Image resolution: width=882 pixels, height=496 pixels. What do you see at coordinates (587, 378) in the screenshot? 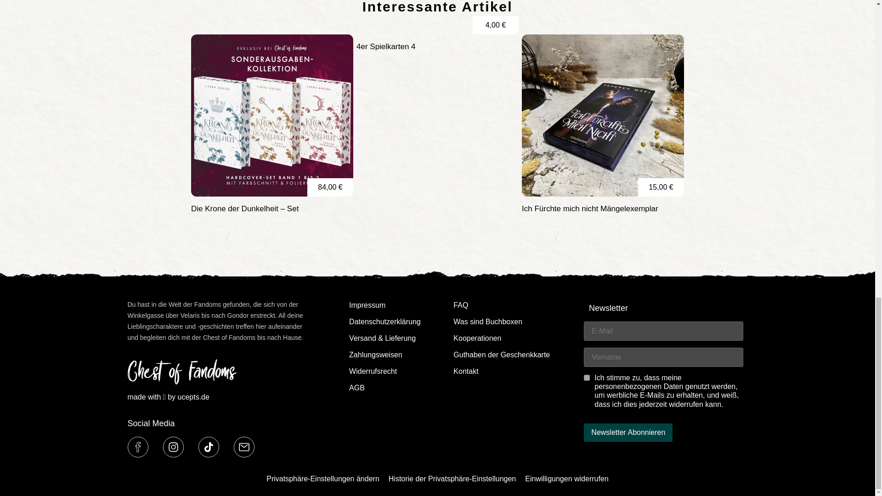
I see `on` at bounding box center [587, 378].